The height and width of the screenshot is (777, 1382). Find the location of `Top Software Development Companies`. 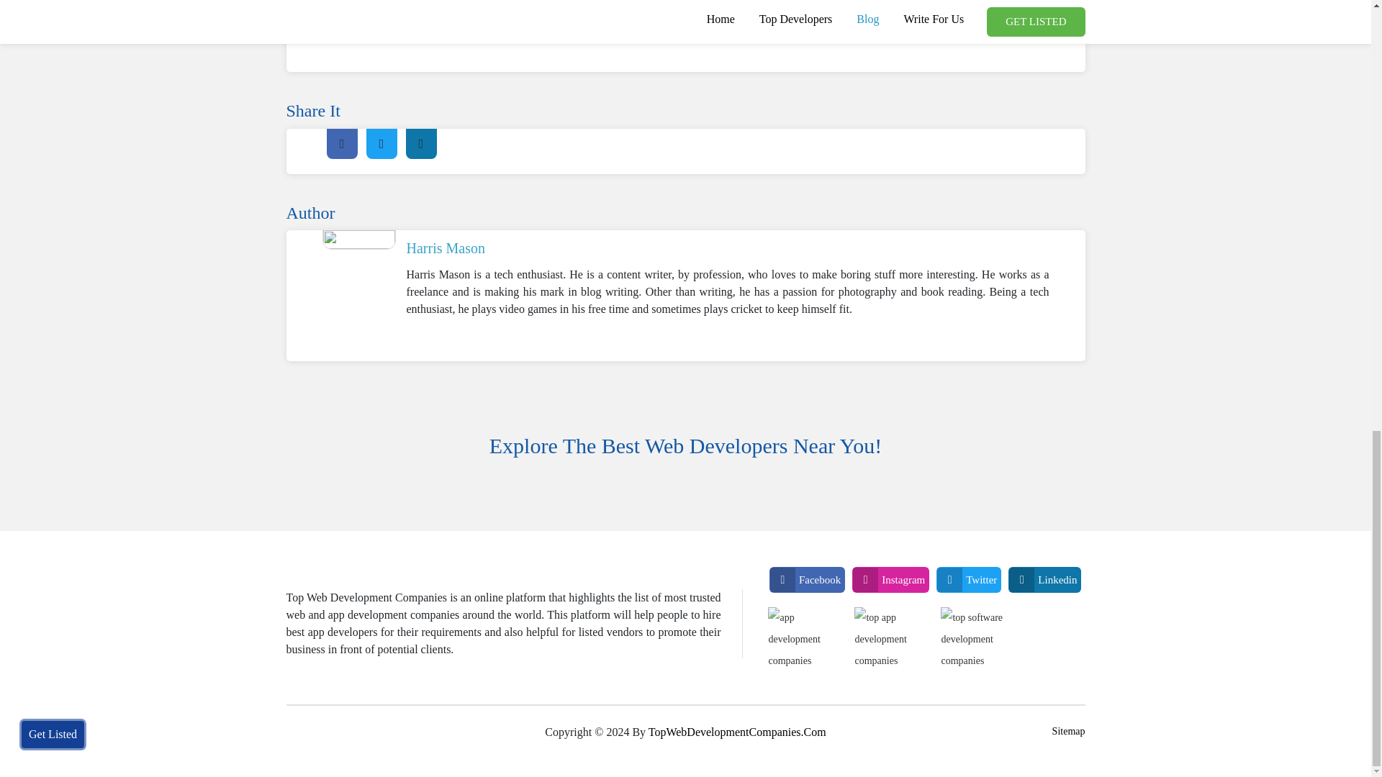

Top Software Development Companies is located at coordinates (980, 646).